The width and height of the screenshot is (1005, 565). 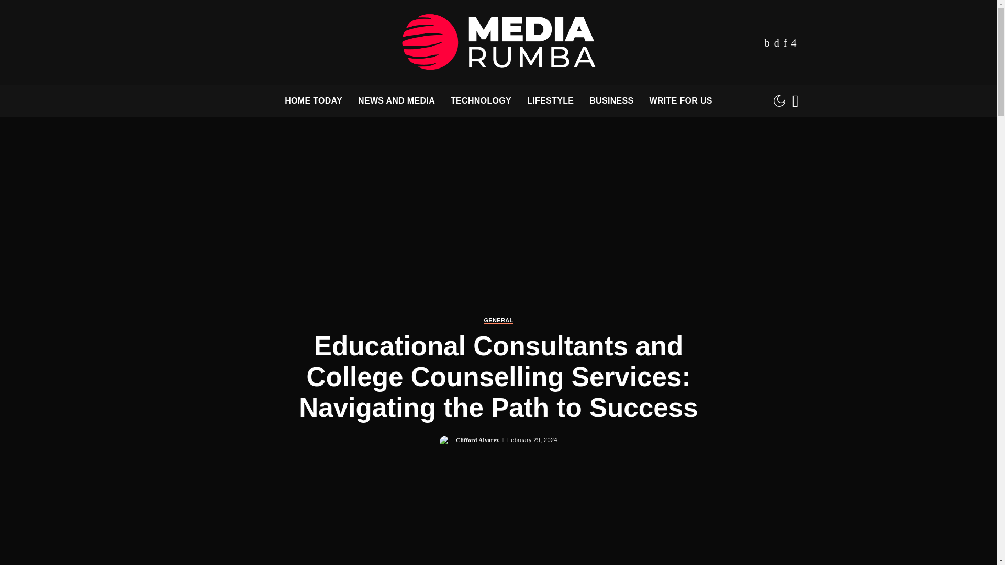 What do you see at coordinates (313, 100) in the screenshot?
I see `HOME TODAY` at bounding box center [313, 100].